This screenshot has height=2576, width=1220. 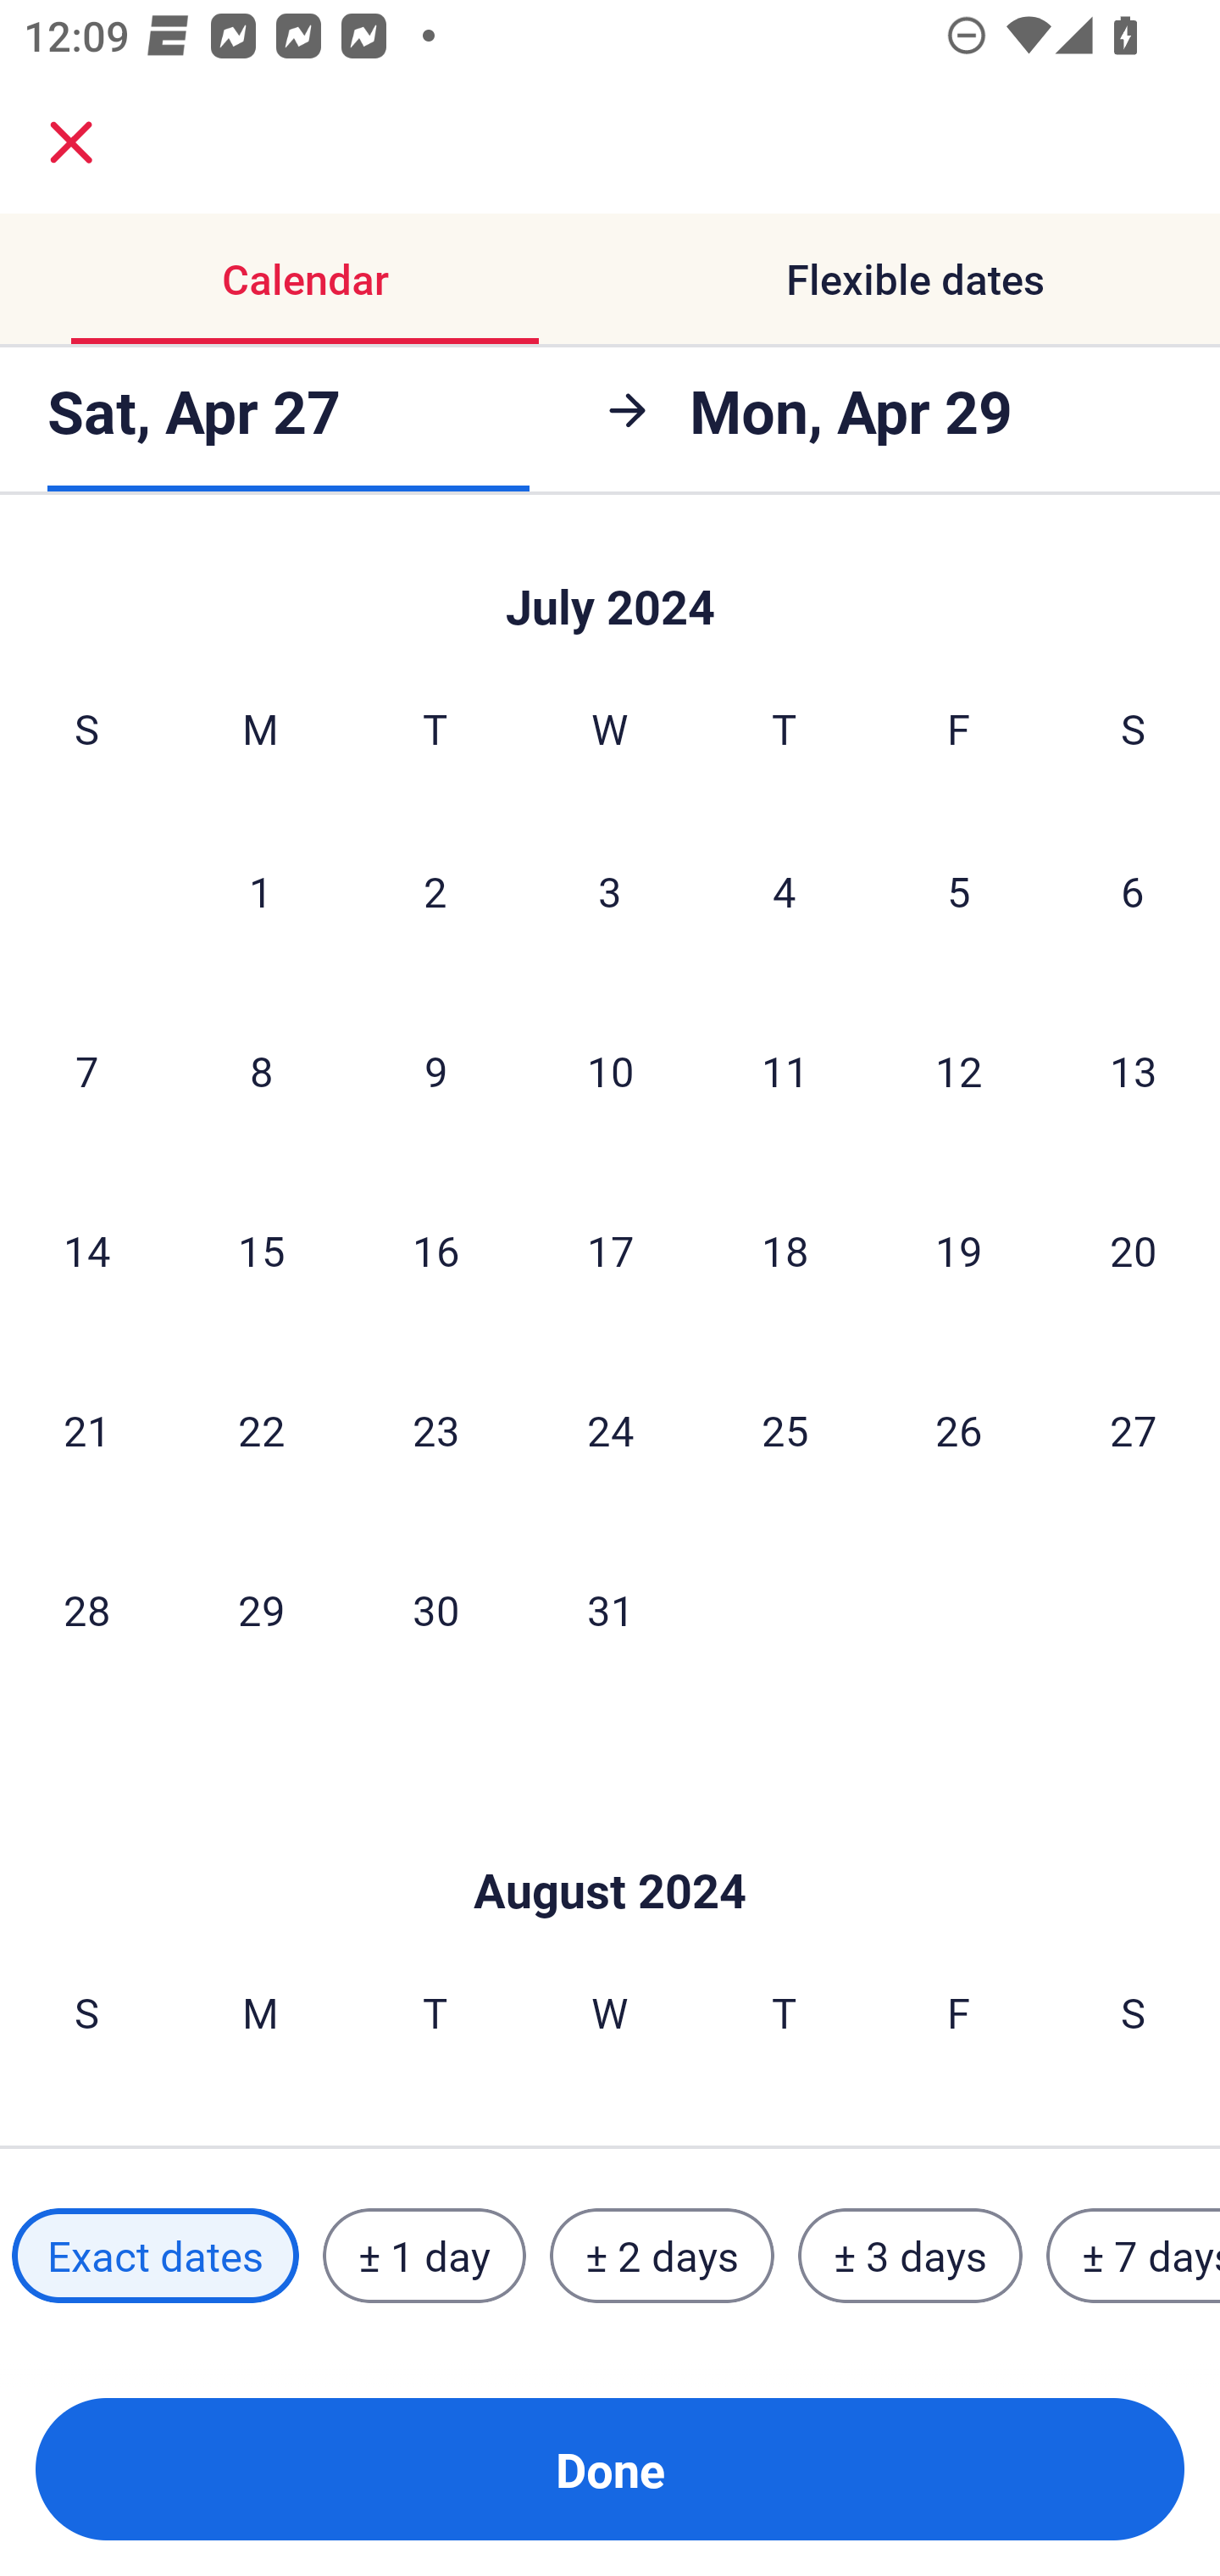 I want to click on ± 3 days, so click(x=910, y=2255).